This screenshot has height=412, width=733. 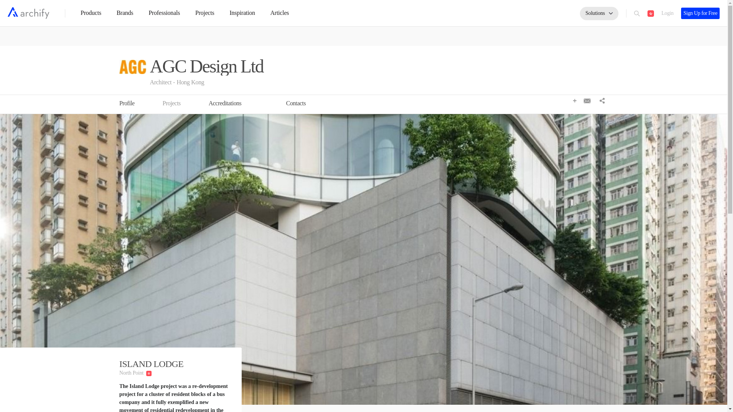 I want to click on Sign Up for Free, so click(x=700, y=13).